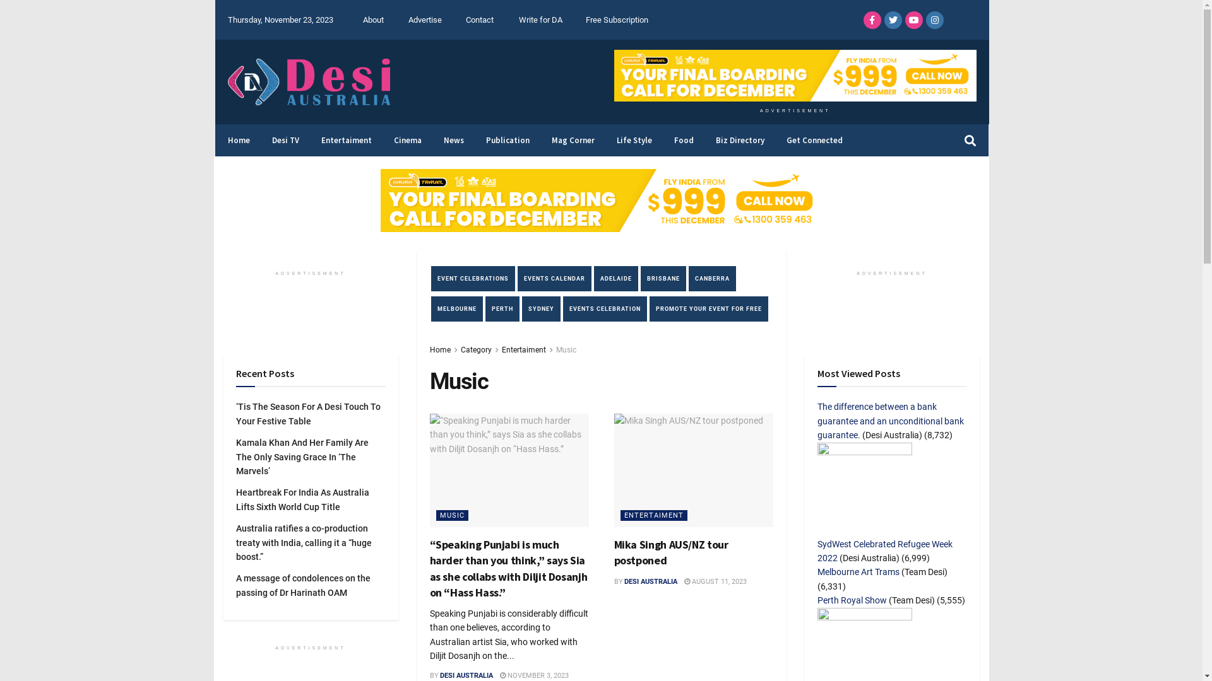 The width and height of the screenshot is (1212, 681). I want to click on Entertaiment, so click(523, 350).